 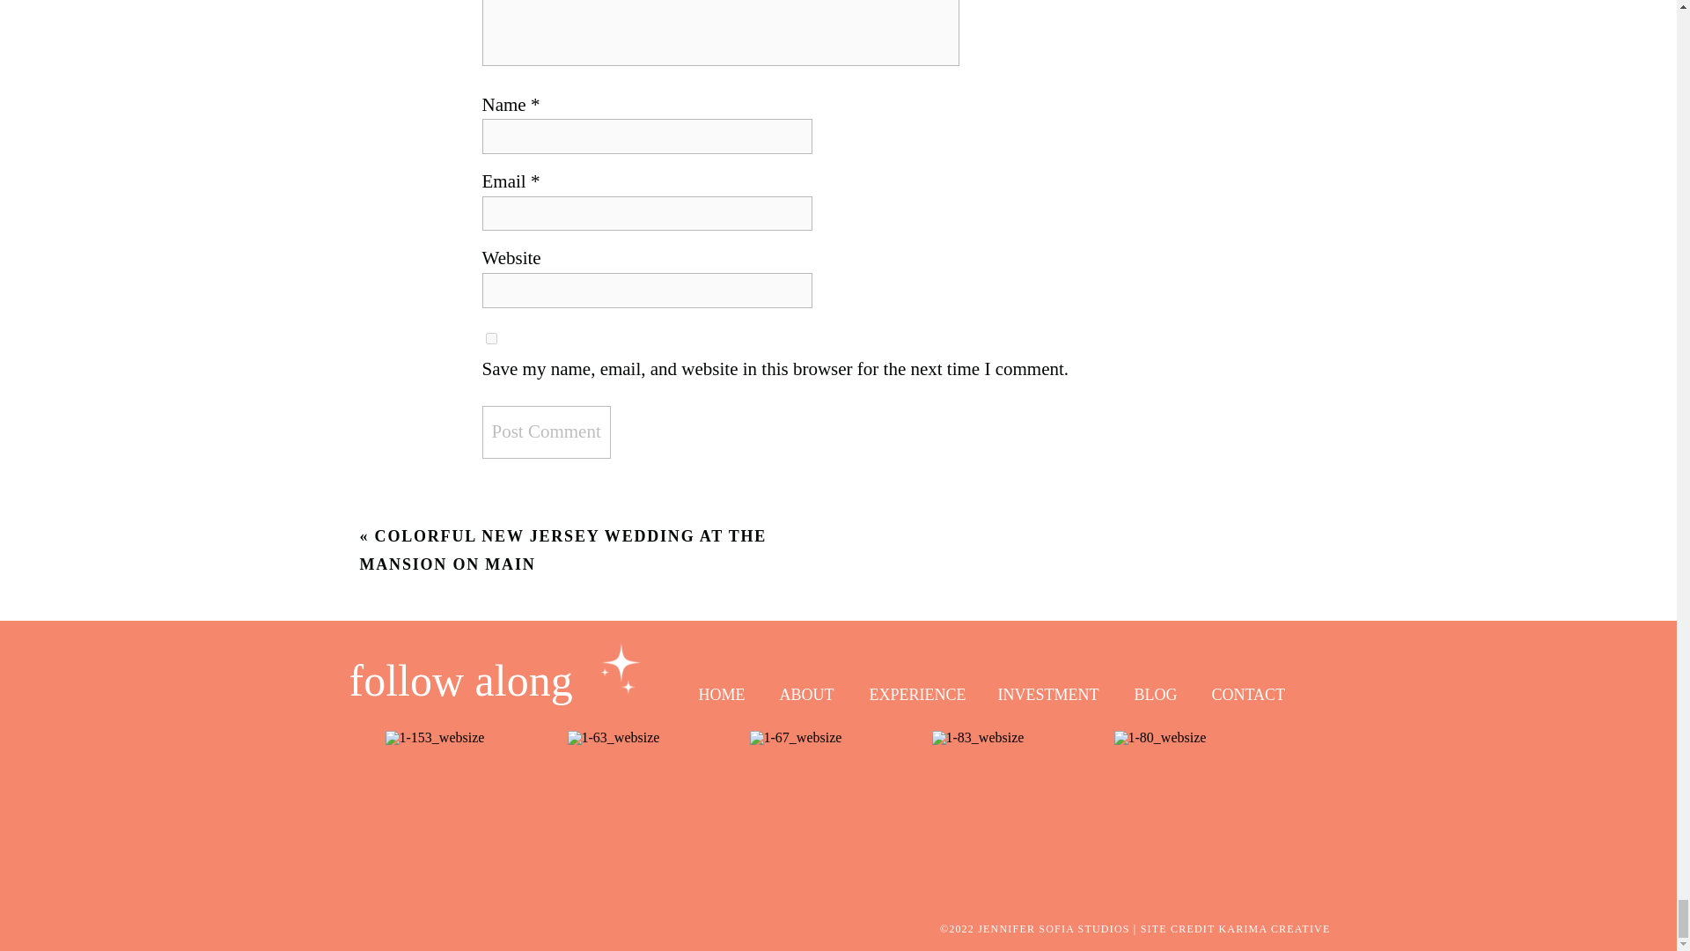 What do you see at coordinates (484, 685) in the screenshot?
I see `follow along` at bounding box center [484, 685].